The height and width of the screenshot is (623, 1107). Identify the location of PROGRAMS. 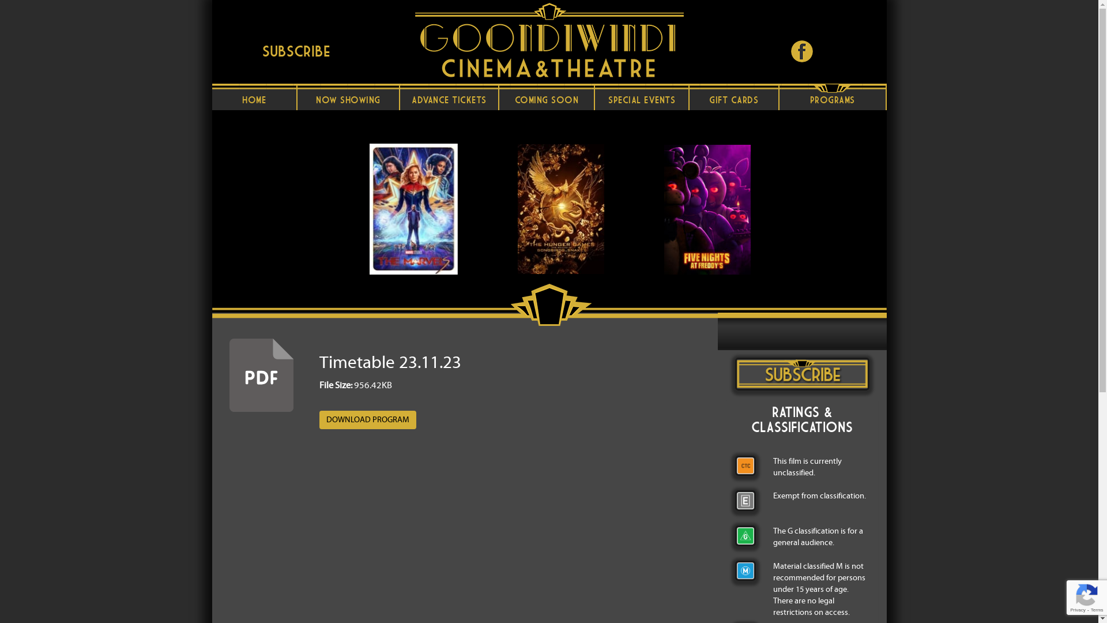
(833, 97).